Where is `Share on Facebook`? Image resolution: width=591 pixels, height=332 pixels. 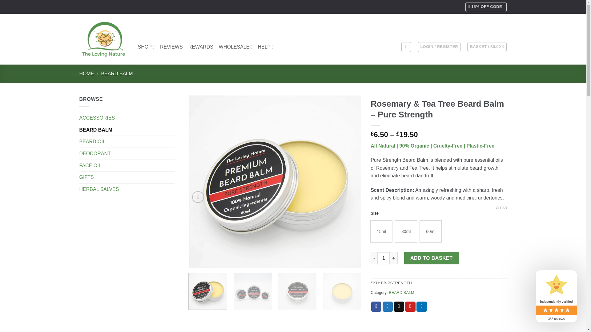 Share on Facebook is located at coordinates (376, 307).